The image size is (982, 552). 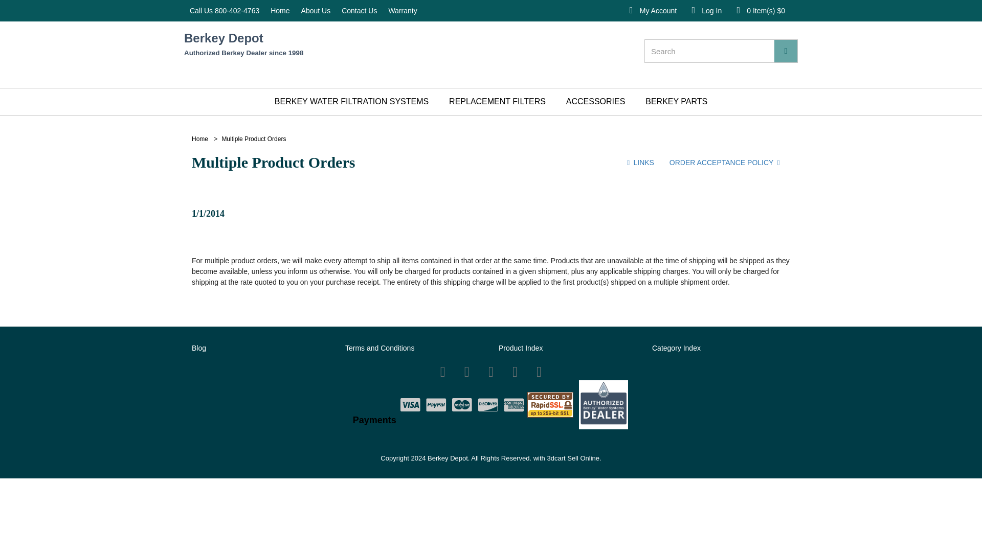 What do you see at coordinates (351, 101) in the screenshot?
I see `BERKEY WATER FILTRATION SYSTEMS` at bounding box center [351, 101].